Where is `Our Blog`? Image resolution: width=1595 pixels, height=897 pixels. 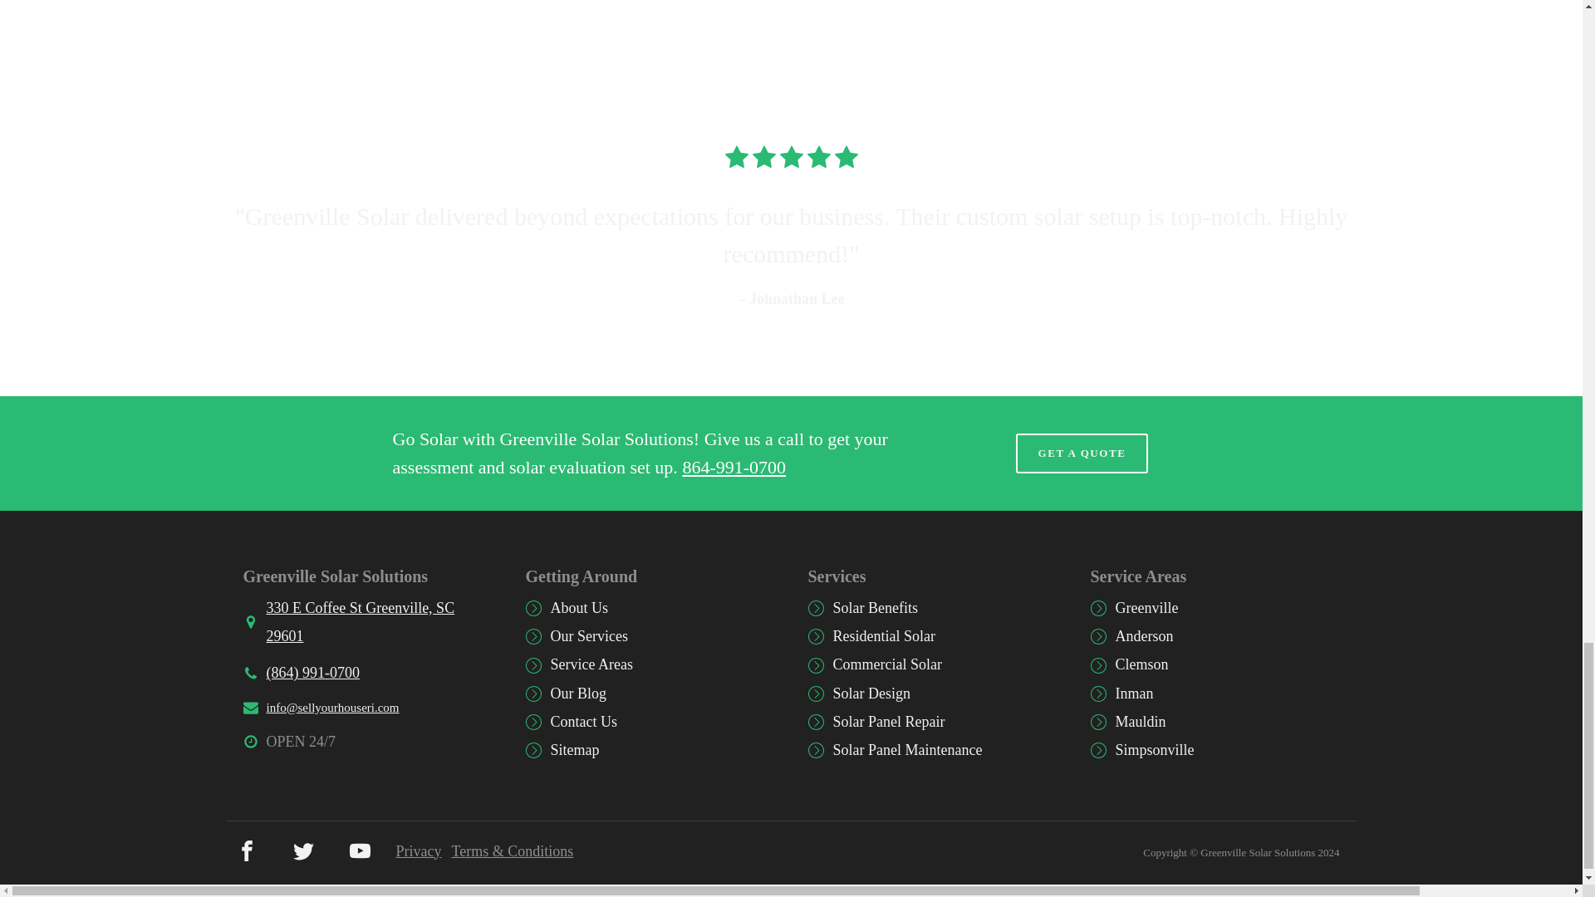 Our Blog is located at coordinates (578, 693).